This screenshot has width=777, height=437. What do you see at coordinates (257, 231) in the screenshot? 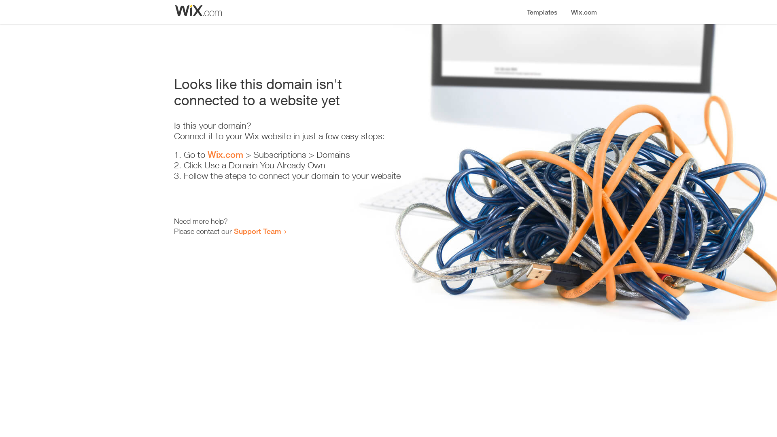
I see `Support Team` at bounding box center [257, 231].